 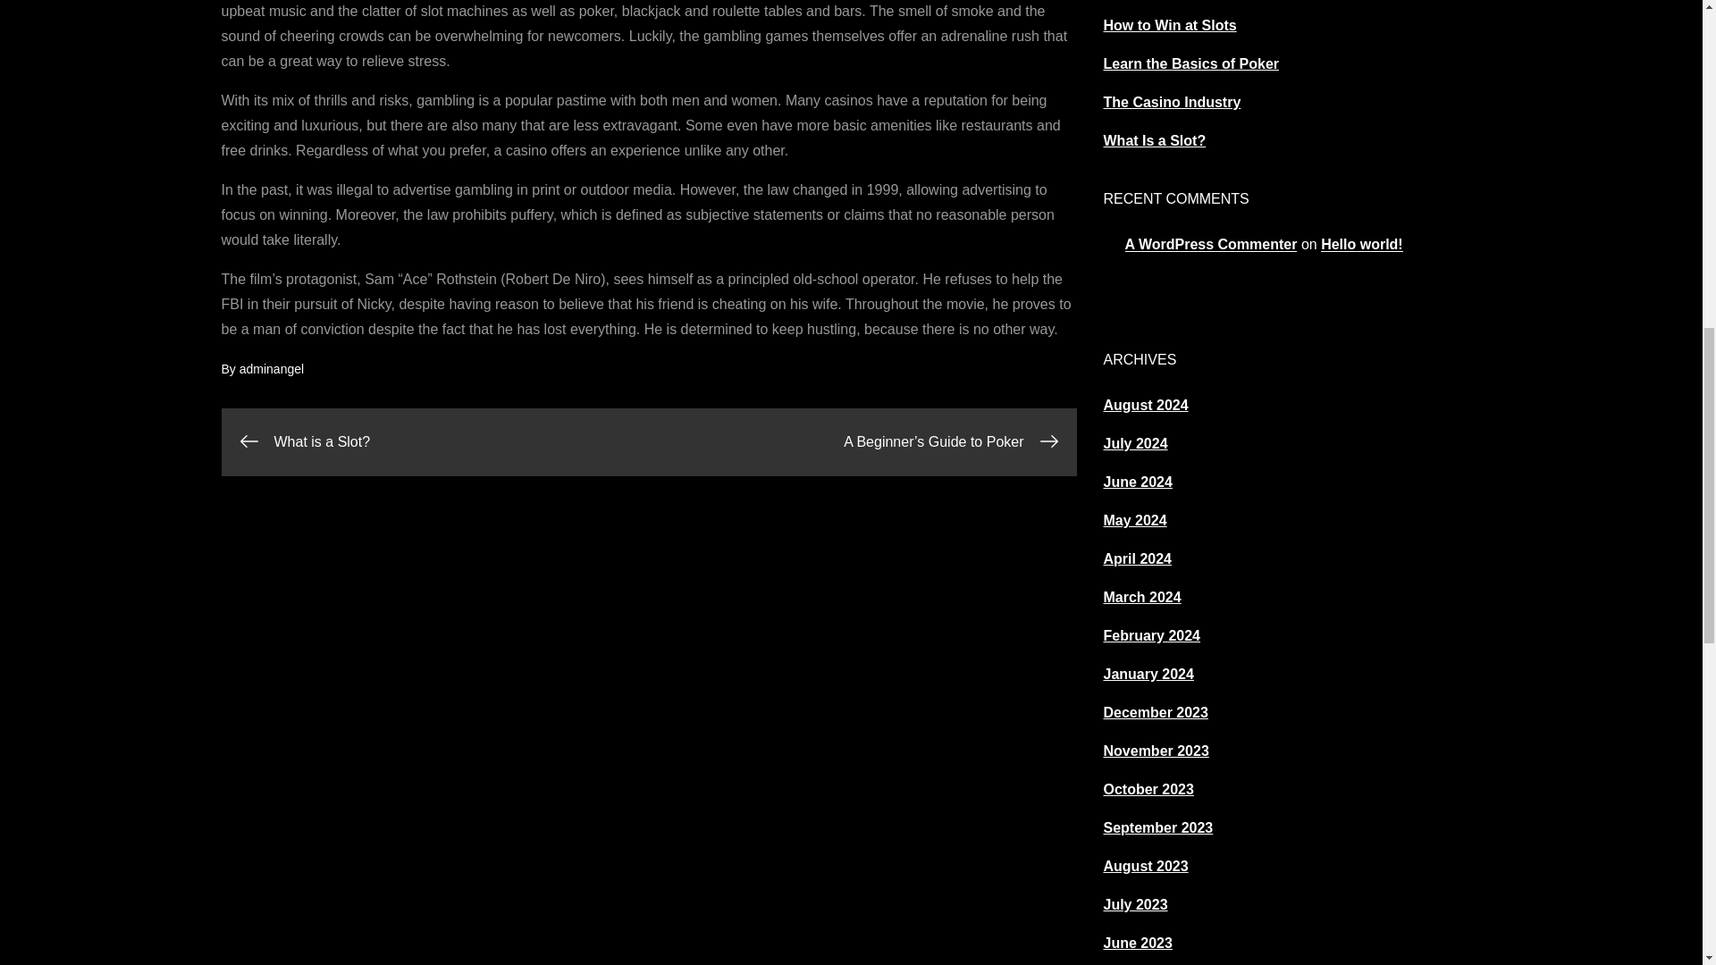 I want to click on August 2023, so click(x=1145, y=867).